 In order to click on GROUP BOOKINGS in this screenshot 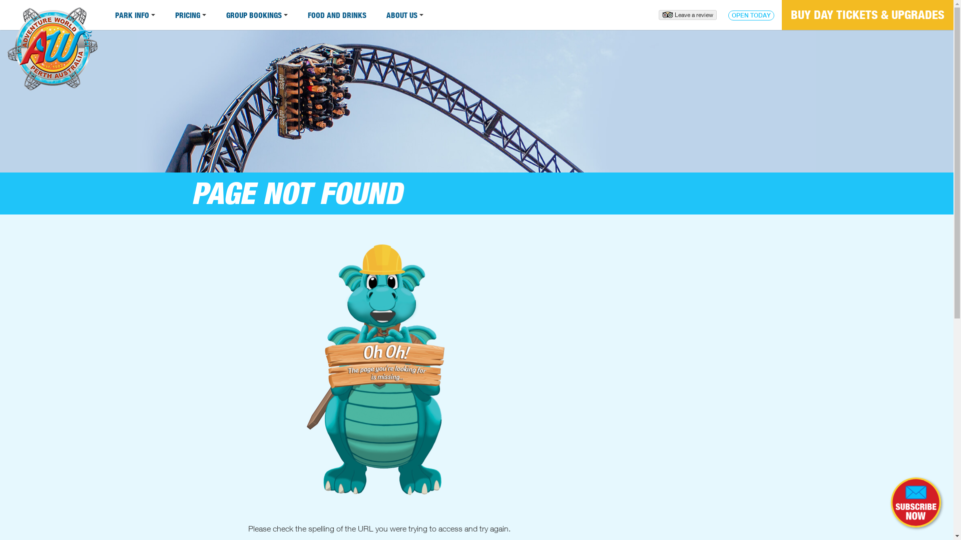, I will do `click(257, 15)`.